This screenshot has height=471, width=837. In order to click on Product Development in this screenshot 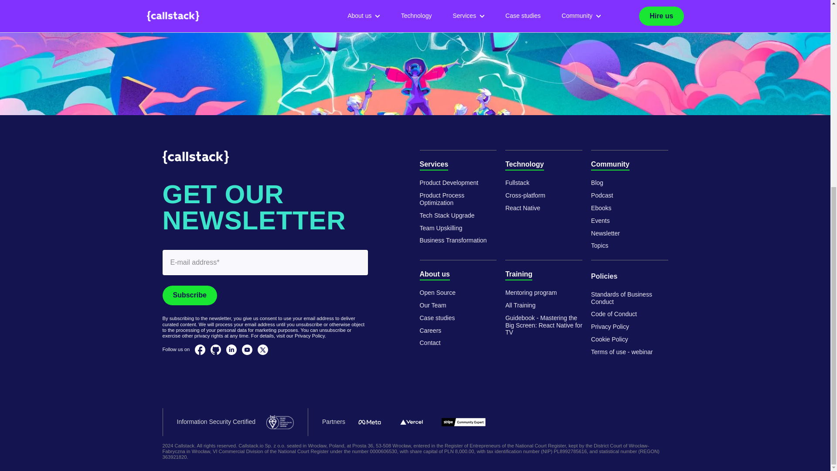, I will do `click(448, 183)`.